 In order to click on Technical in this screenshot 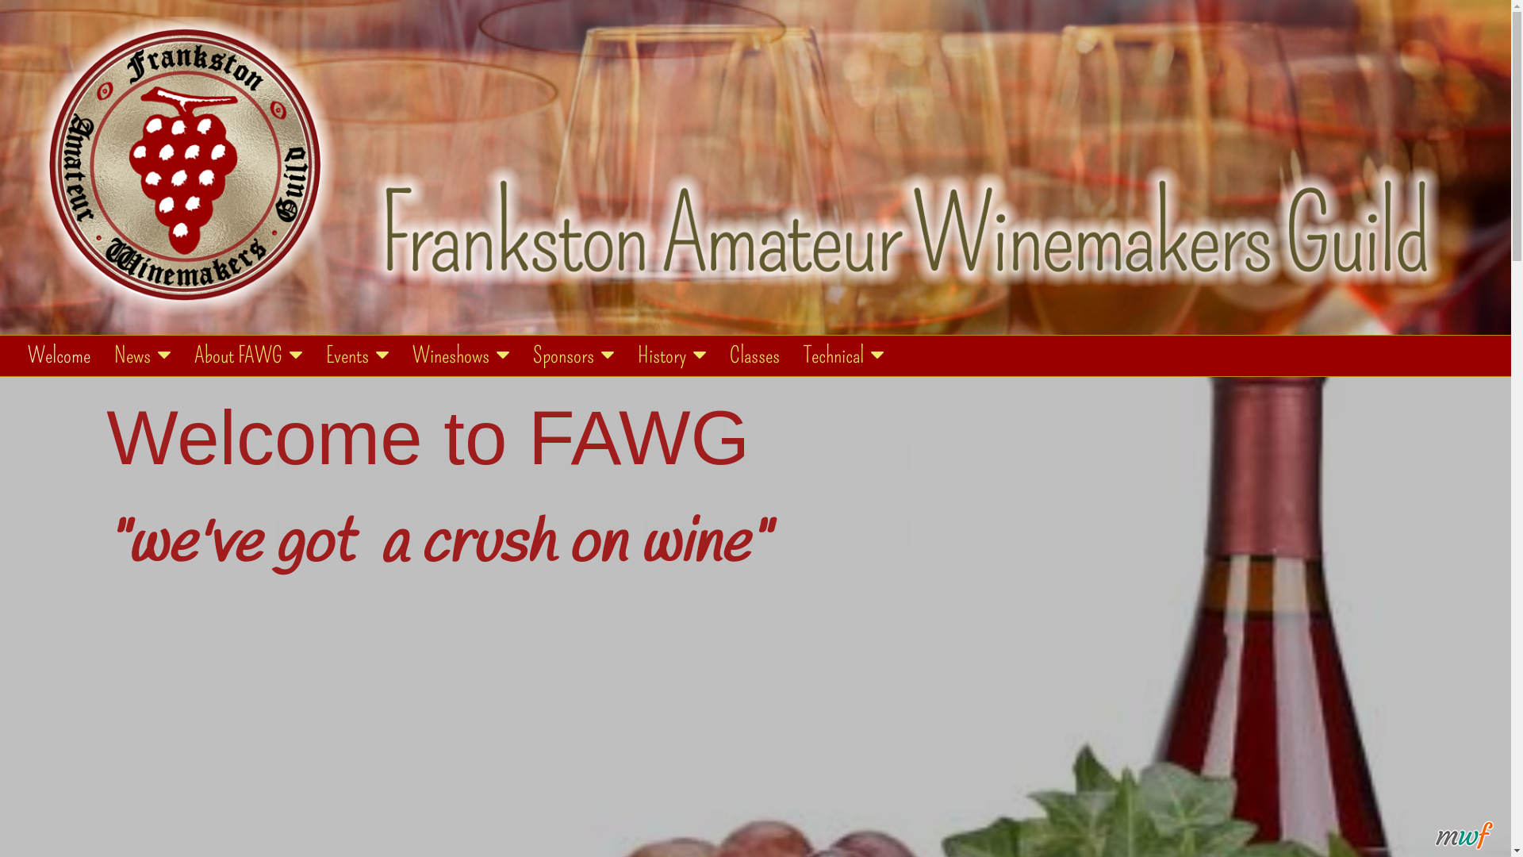, I will do `click(844, 355)`.